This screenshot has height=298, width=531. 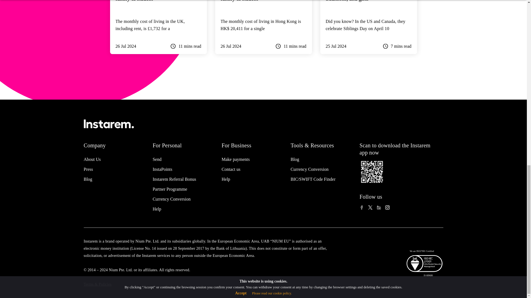 What do you see at coordinates (370, 207) in the screenshot?
I see `Twitter` at bounding box center [370, 207].